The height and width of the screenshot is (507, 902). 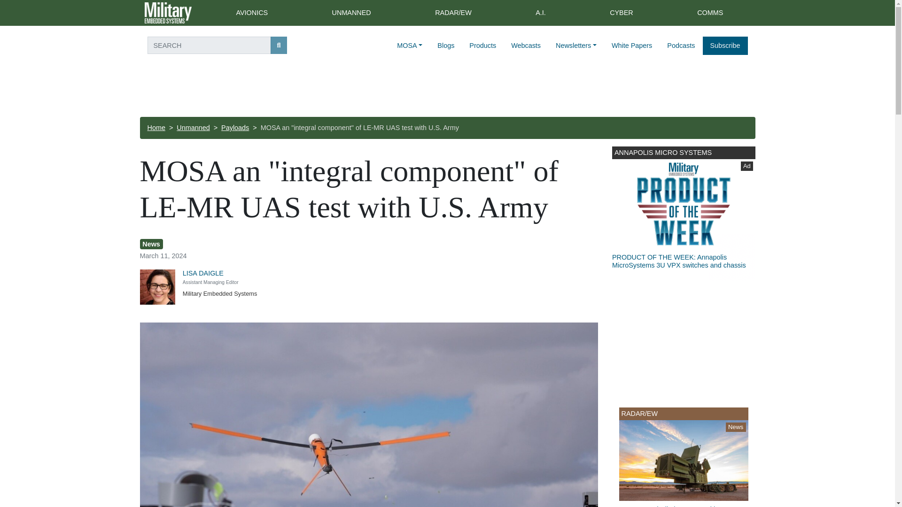 What do you see at coordinates (540, 13) in the screenshot?
I see `A.I.` at bounding box center [540, 13].